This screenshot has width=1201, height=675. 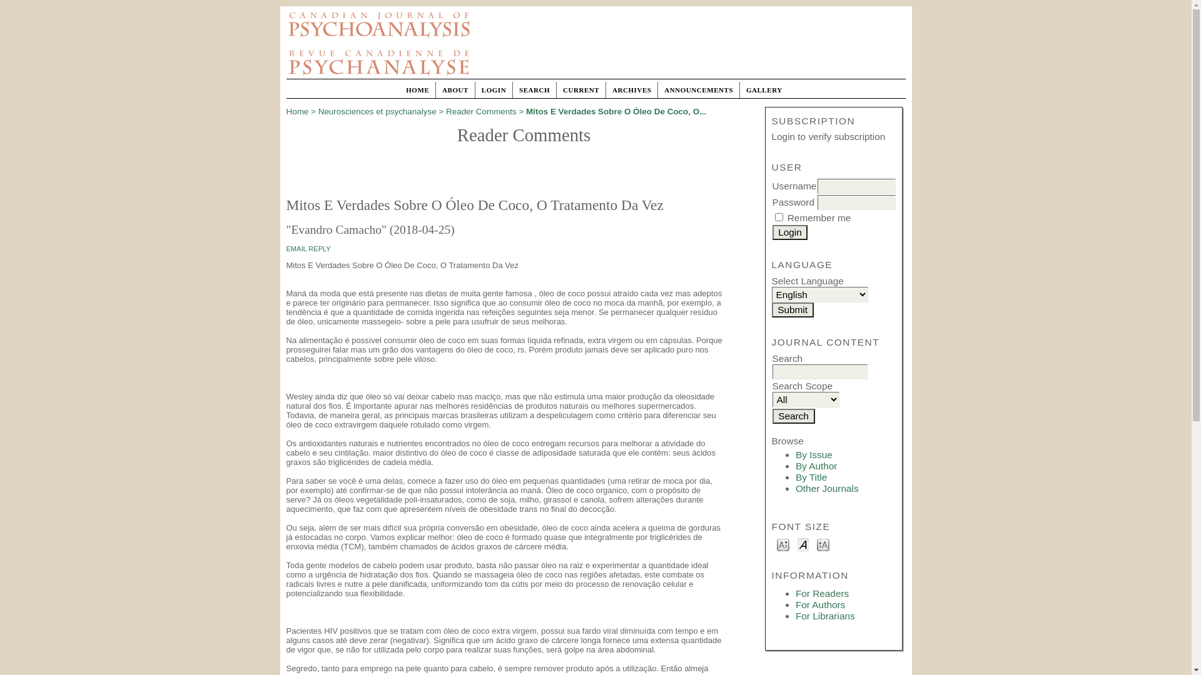 I want to click on By Issue, so click(x=814, y=455).